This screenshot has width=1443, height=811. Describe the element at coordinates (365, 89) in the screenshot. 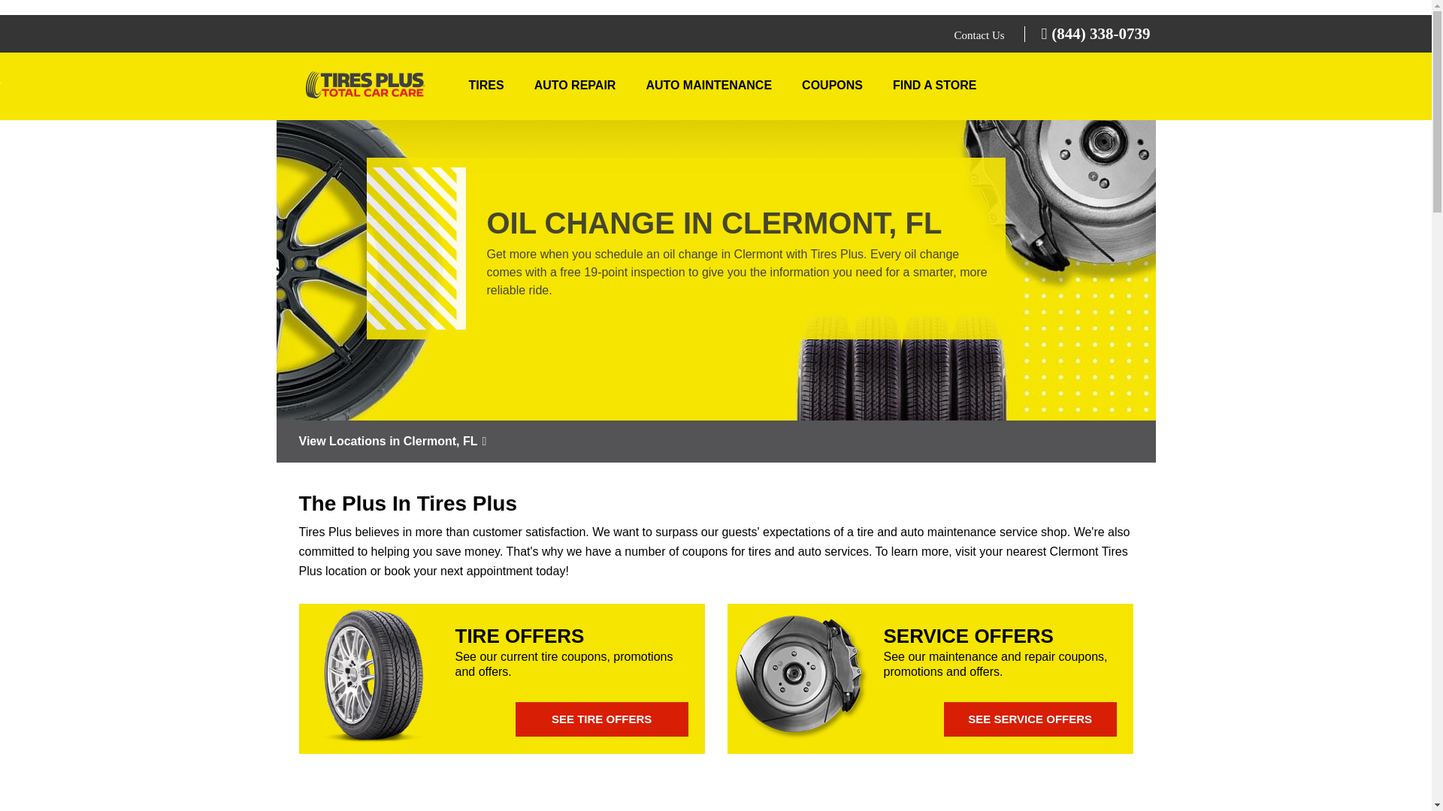

I see `Tires Plus` at that location.